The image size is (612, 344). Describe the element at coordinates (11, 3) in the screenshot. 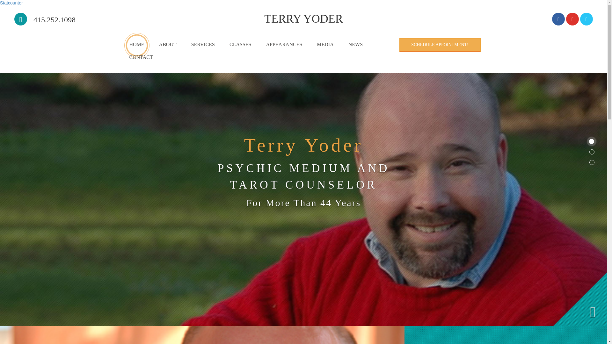

I see `Statcounter` at that location.